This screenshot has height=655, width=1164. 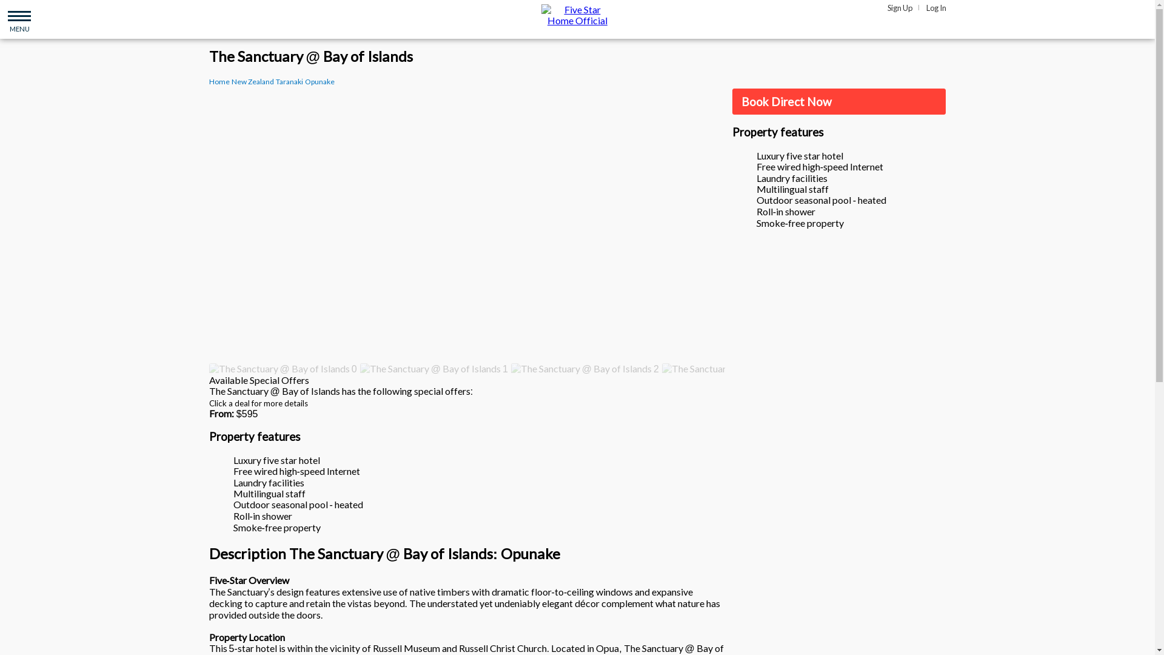 I want to click on Home, so click(x=218, y=81).